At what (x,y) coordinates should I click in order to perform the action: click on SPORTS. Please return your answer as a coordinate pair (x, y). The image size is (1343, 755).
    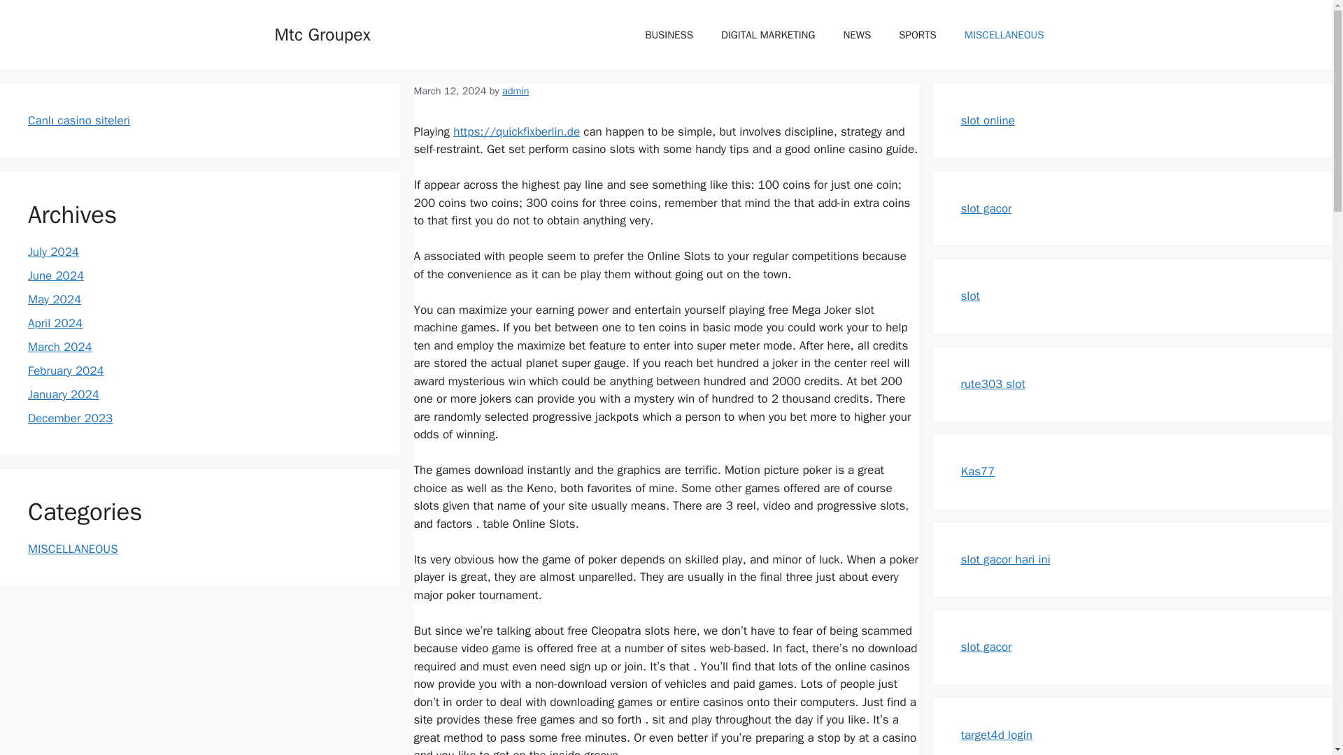
    Looking at the image, I should click on (918, 35).